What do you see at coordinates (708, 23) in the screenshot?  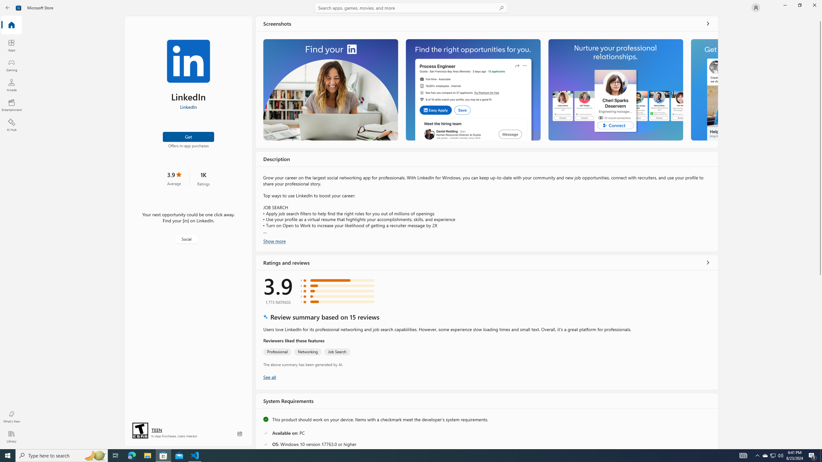 I see `See all` at bounding box center [708, 23].